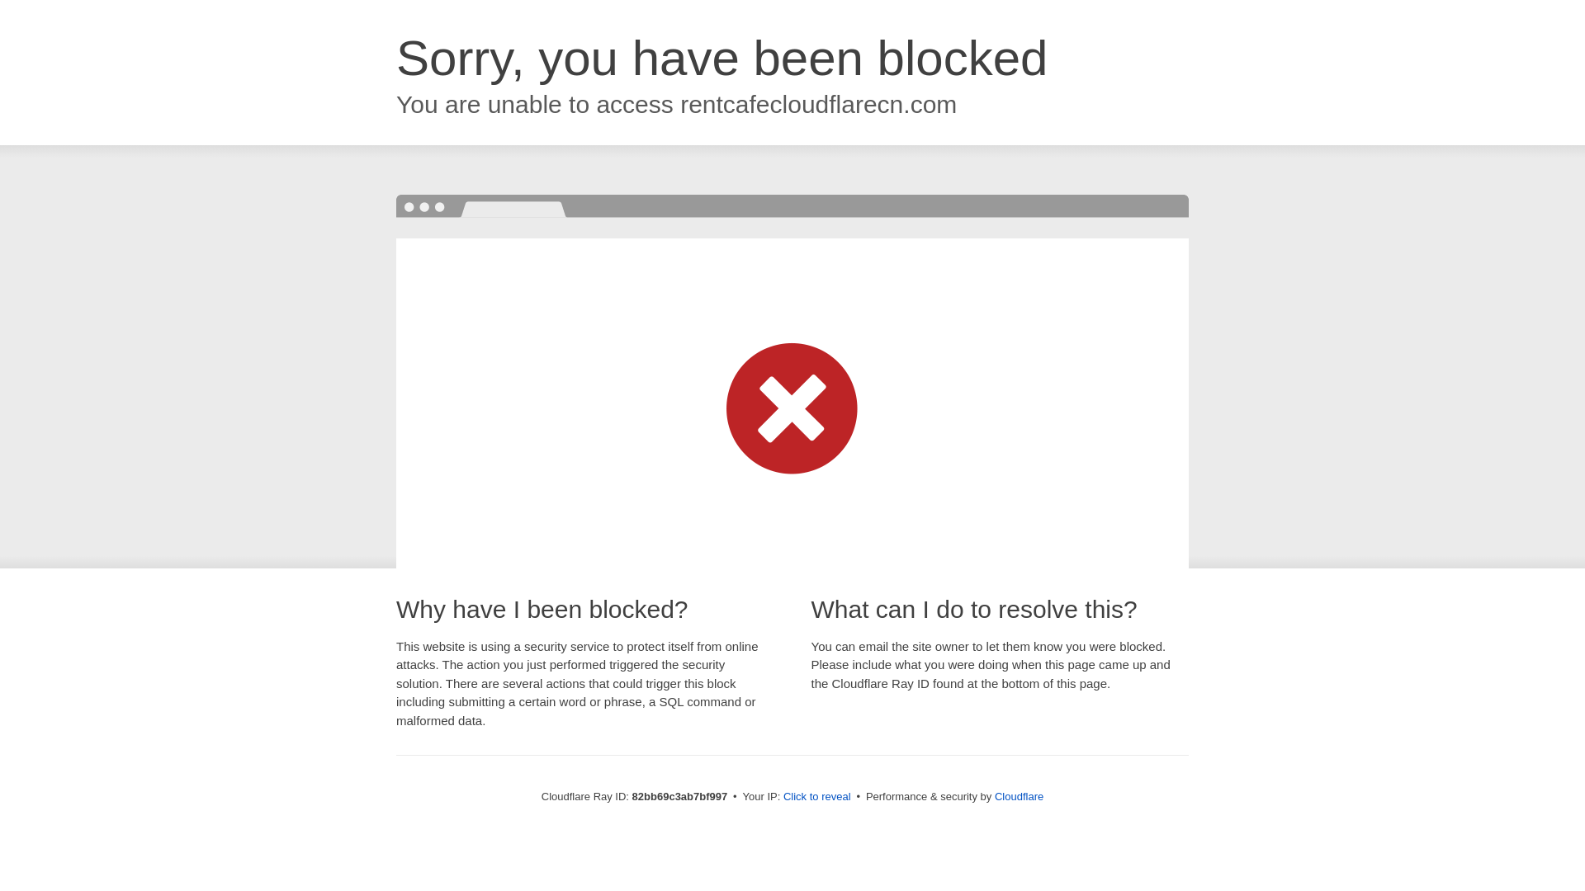 Image resolution: width=1585 pixels, height=891 pixels. What do you see at coordinates (817, 797) in the screenshot?
I see `Click to reveal` at bounding box center [817, 797].